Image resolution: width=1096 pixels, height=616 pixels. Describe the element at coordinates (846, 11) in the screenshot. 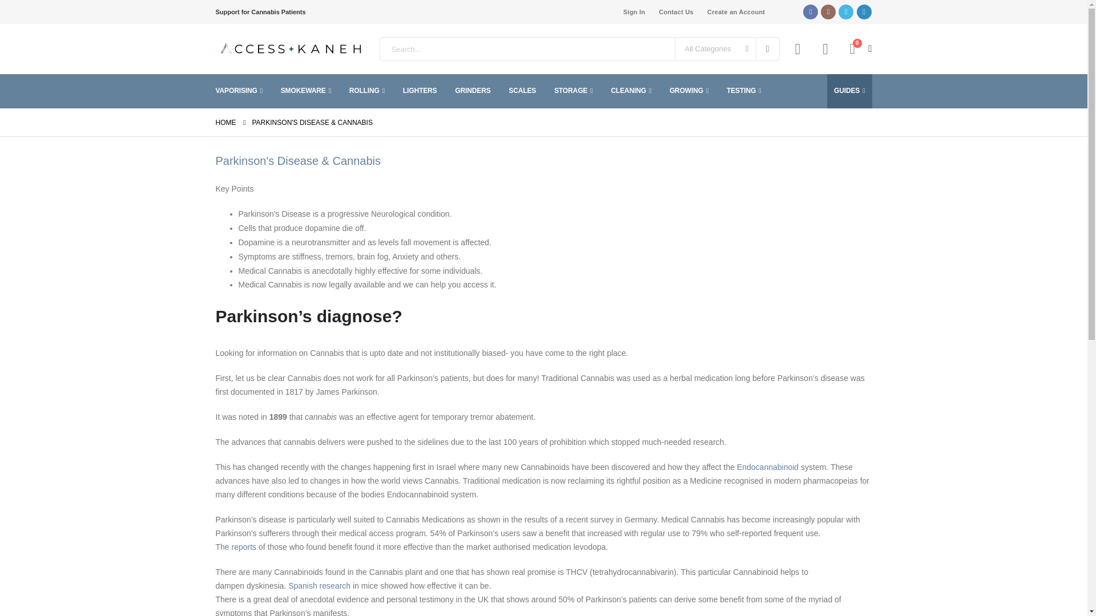

I see `Twitter` at that location.